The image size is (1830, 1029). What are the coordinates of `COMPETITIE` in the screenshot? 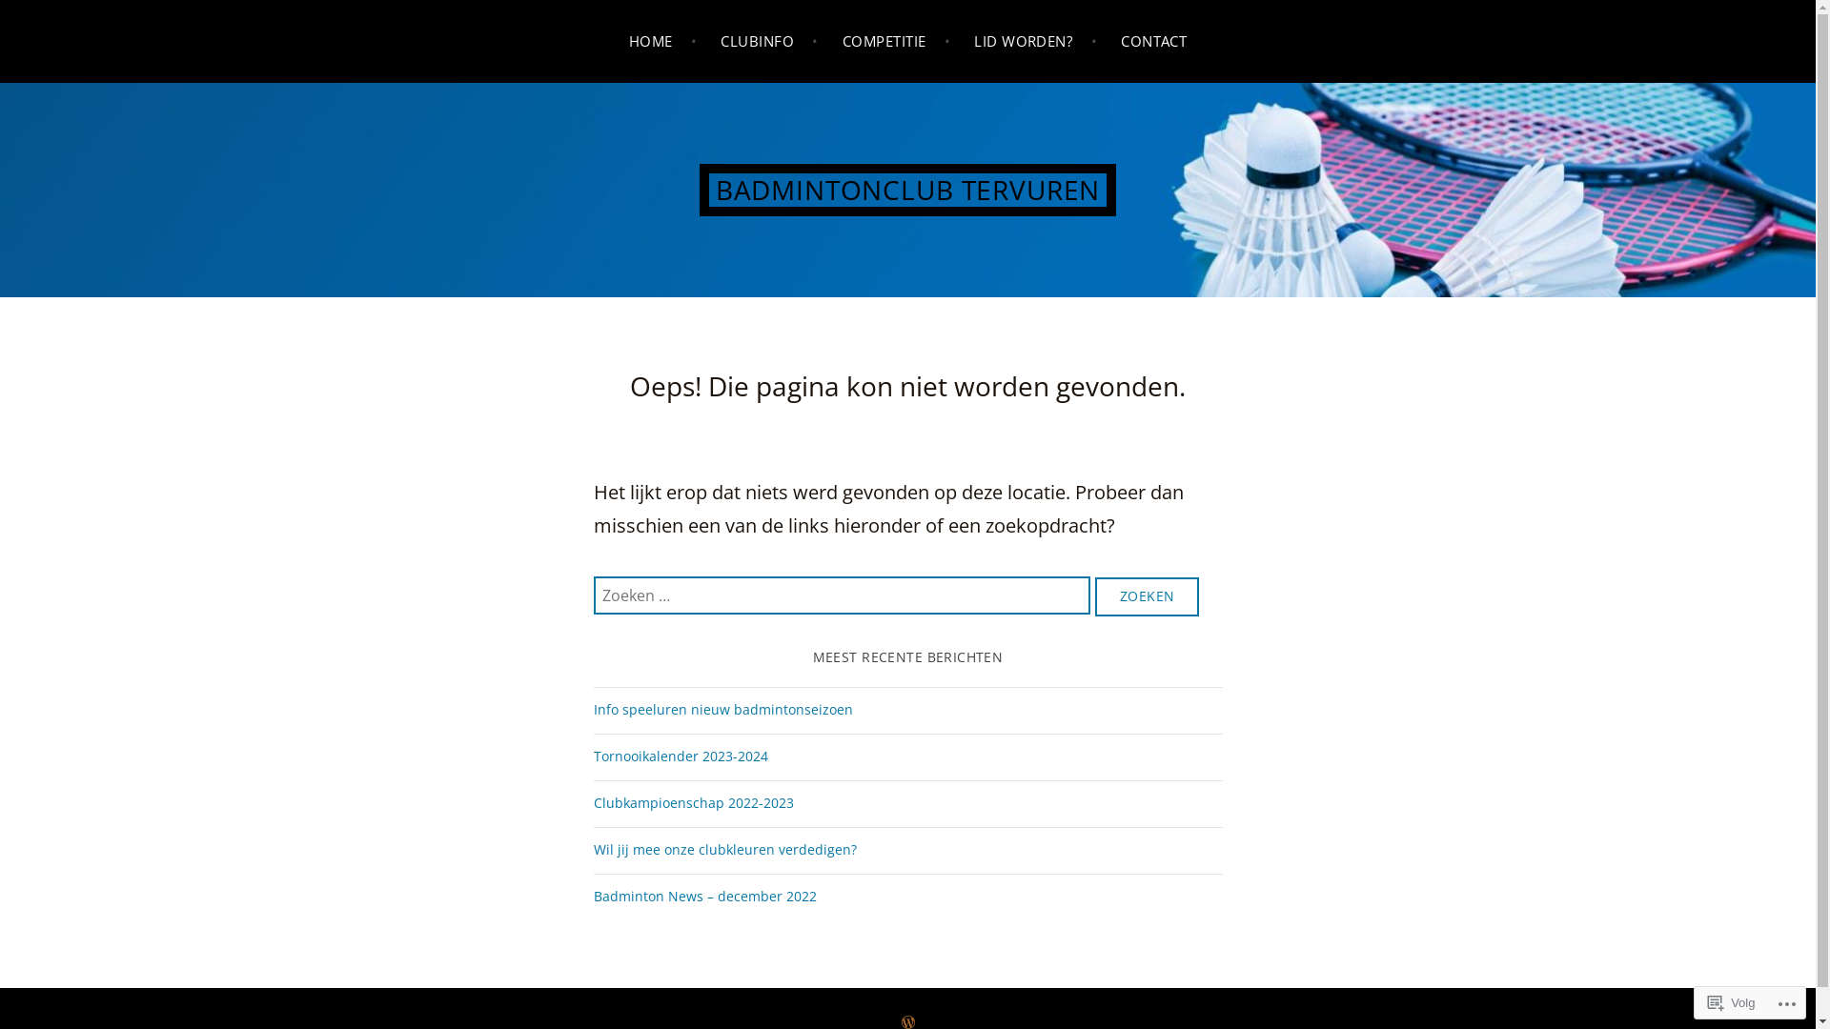 It's located at (896, 42).